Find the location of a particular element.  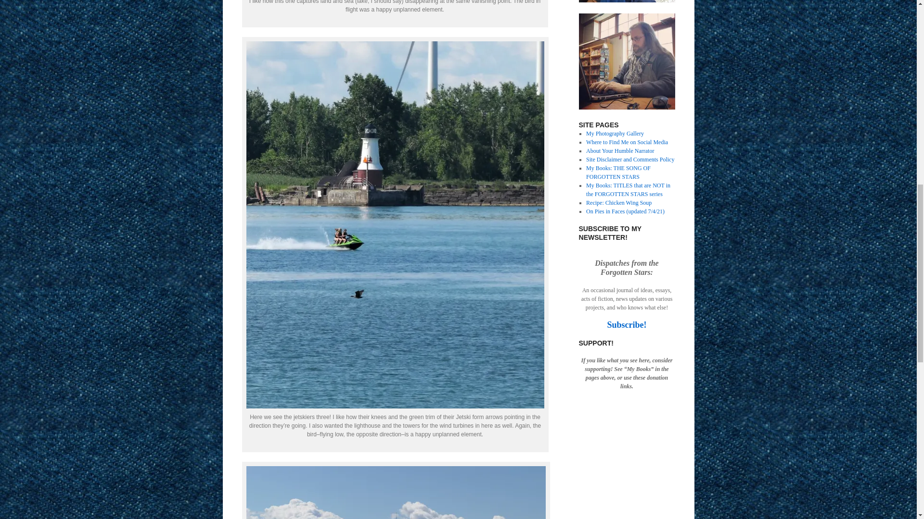

My Books: TITLES that are NOT in the FORGOTTEN STARS series is located at coordinates (628, 190).